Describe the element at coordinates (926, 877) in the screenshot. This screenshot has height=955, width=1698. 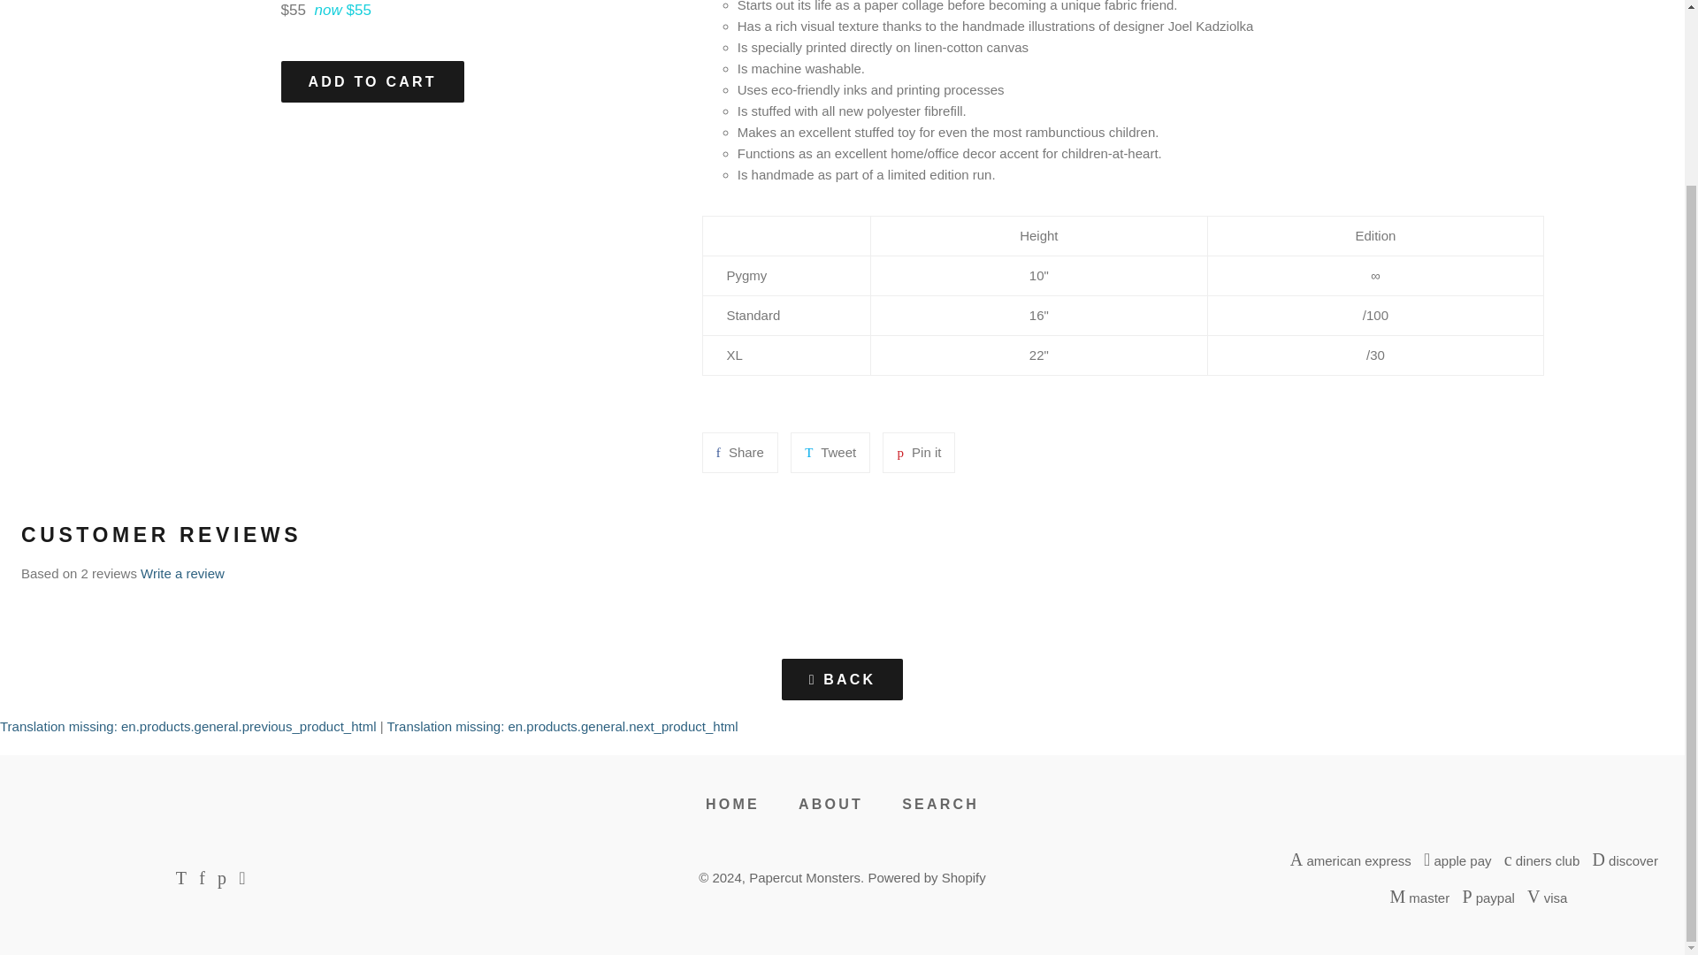
I see `ADD TO CART` at that location.